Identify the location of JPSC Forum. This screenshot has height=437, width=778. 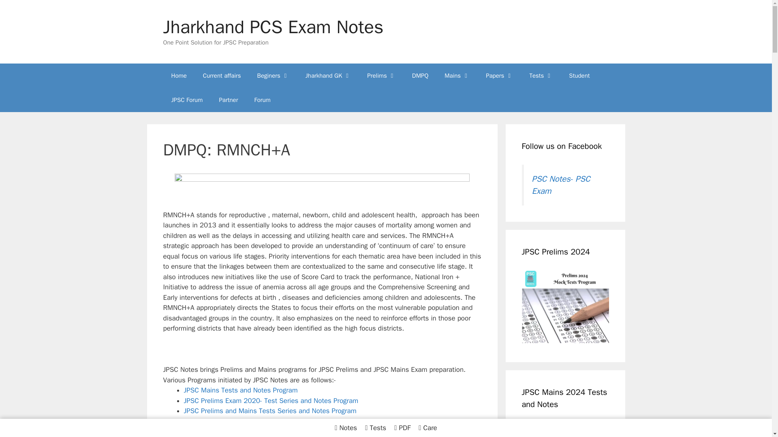
(186, 100).